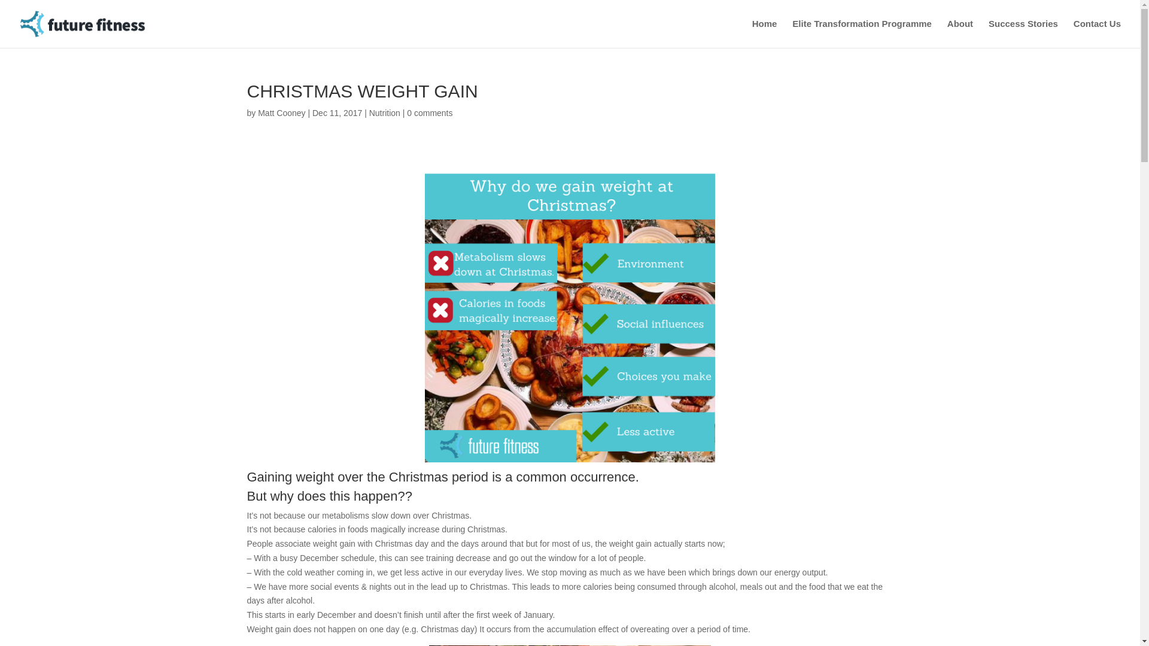 Image resolution: width=1149 pixels, height=646 pixels. I want to click on Posts by Matt Cooney, so click(281, 112).